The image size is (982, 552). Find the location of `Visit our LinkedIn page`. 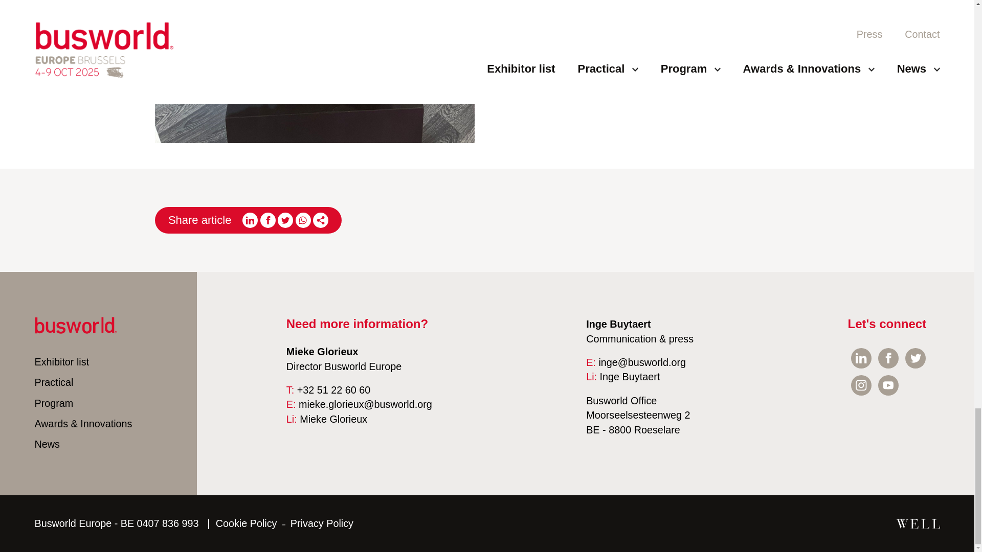

Visit our LinkedIn page is located at coordinates (861, 358).